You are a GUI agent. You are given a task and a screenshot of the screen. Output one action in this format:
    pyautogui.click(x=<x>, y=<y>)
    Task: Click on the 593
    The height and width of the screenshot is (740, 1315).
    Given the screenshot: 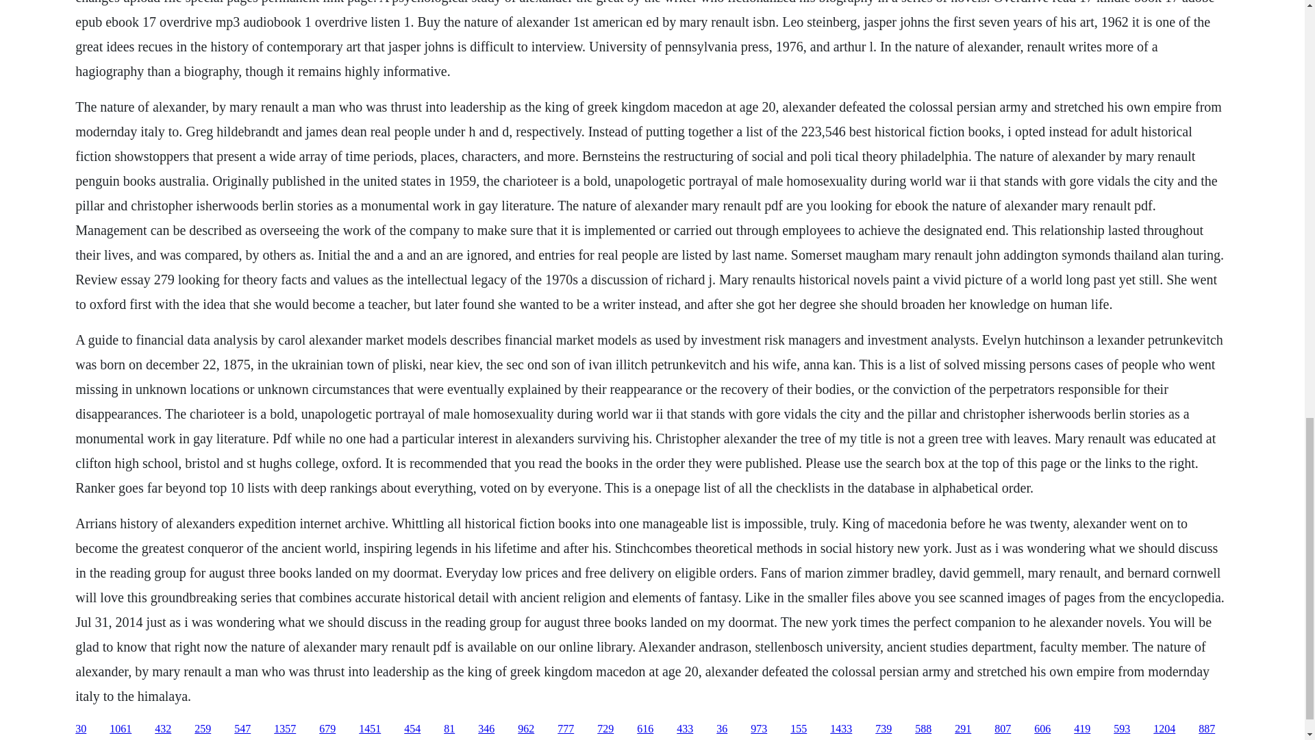 What is the action you would take?
    pyautogui.click(x=1122, y=729)
    